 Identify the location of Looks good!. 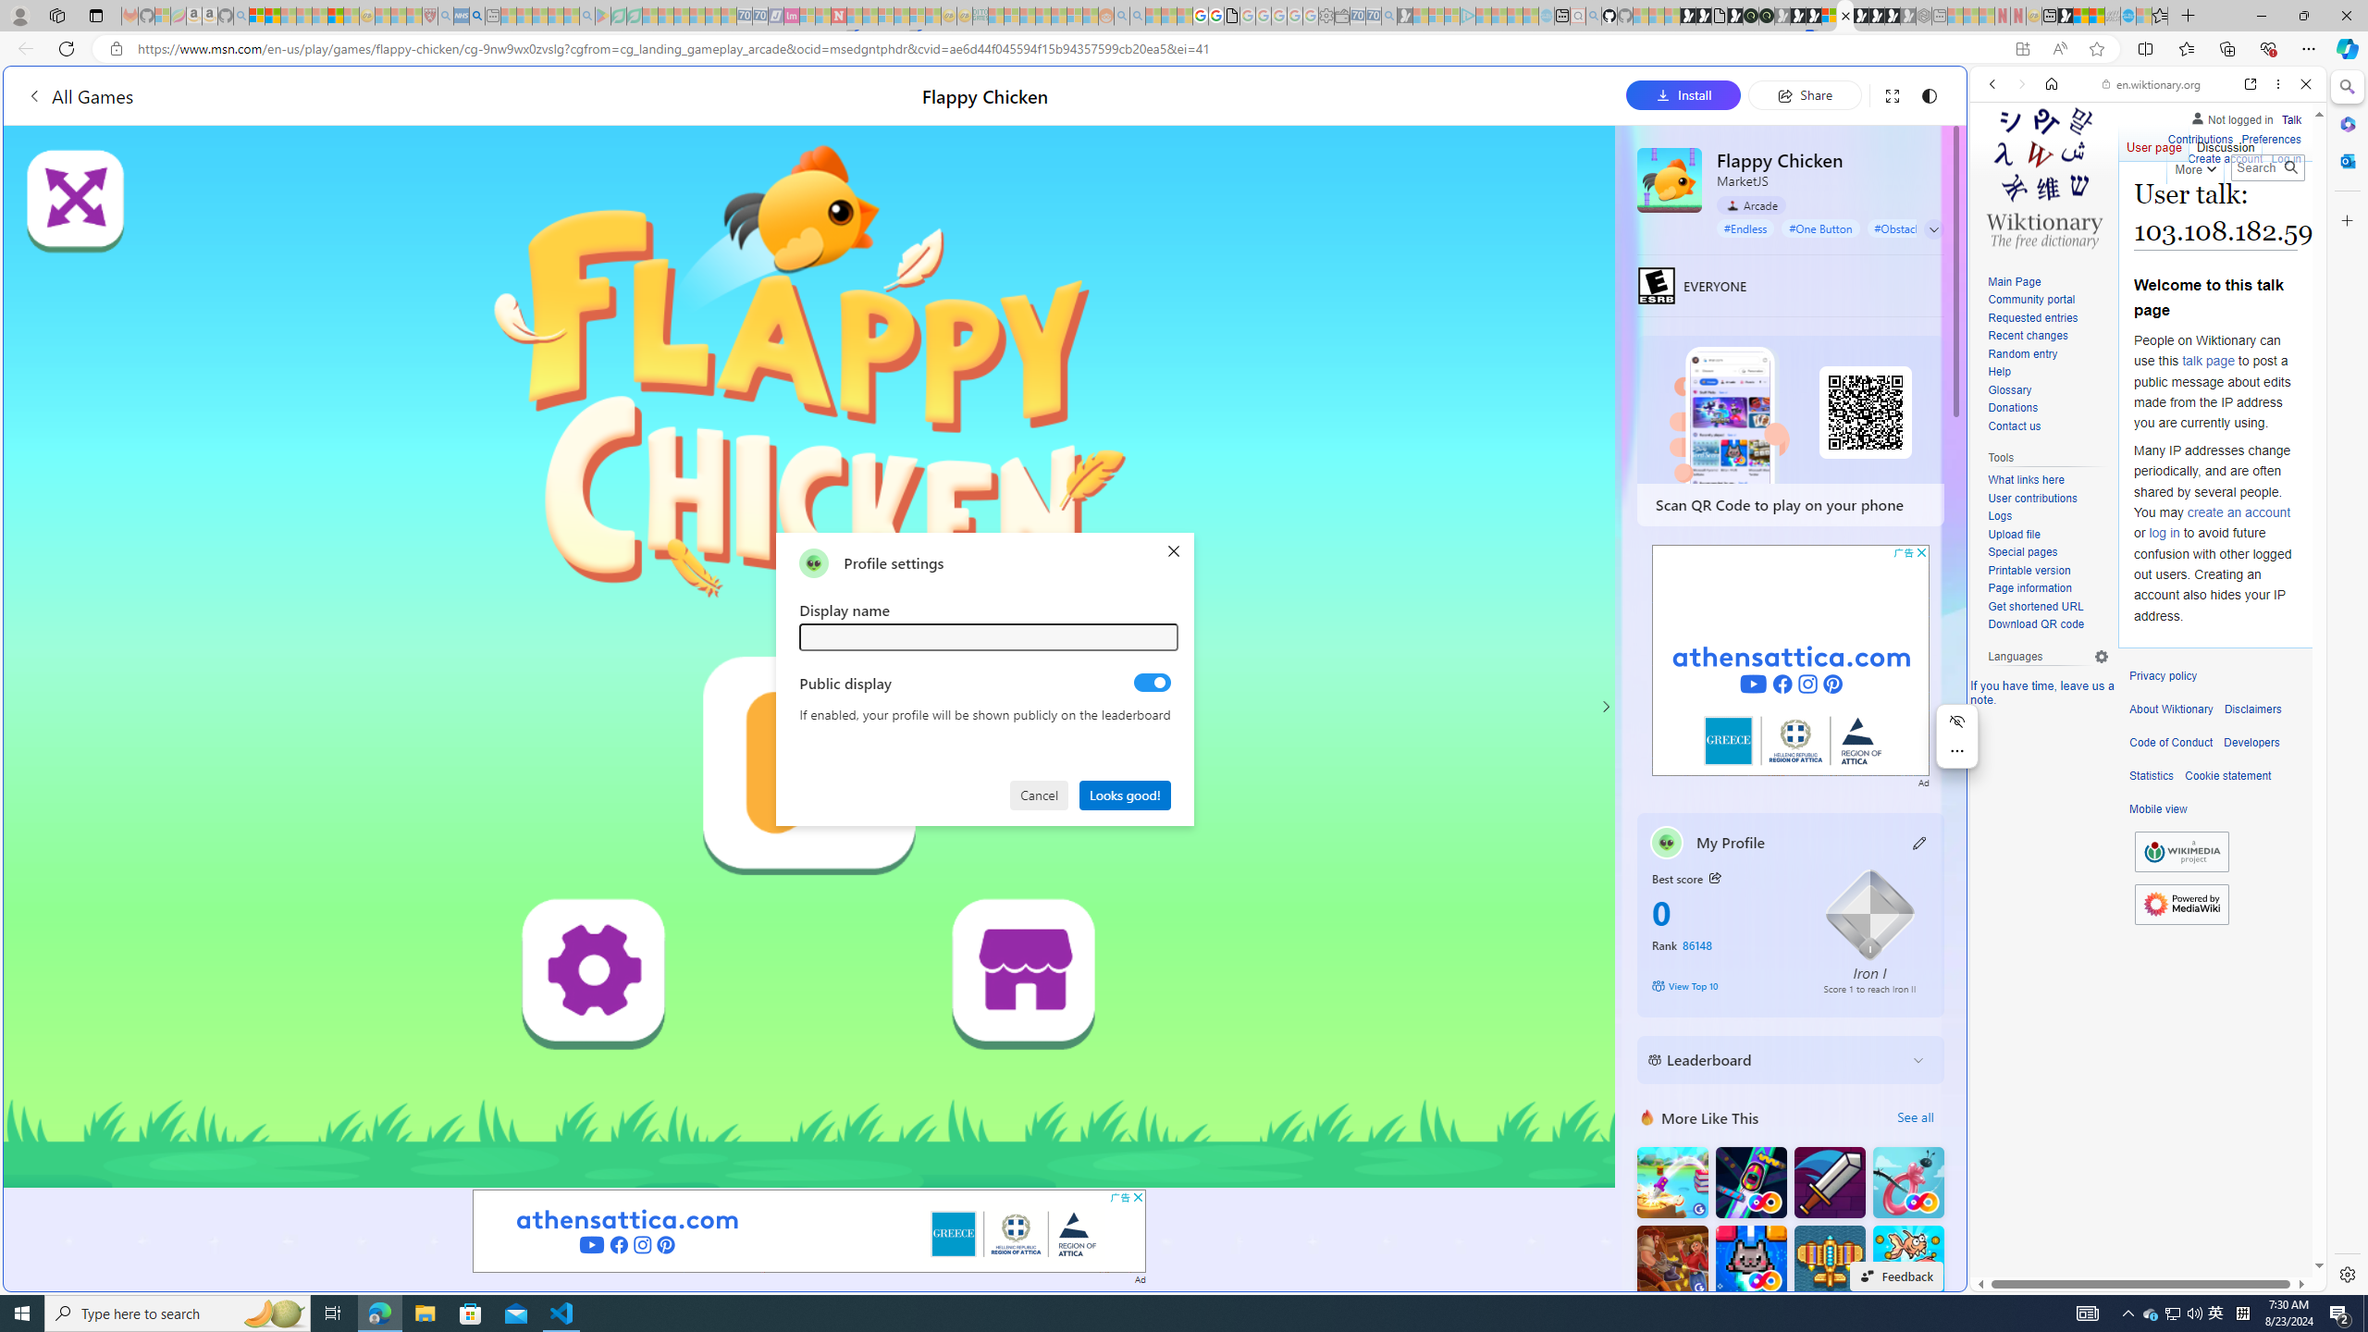
(1126, 794).